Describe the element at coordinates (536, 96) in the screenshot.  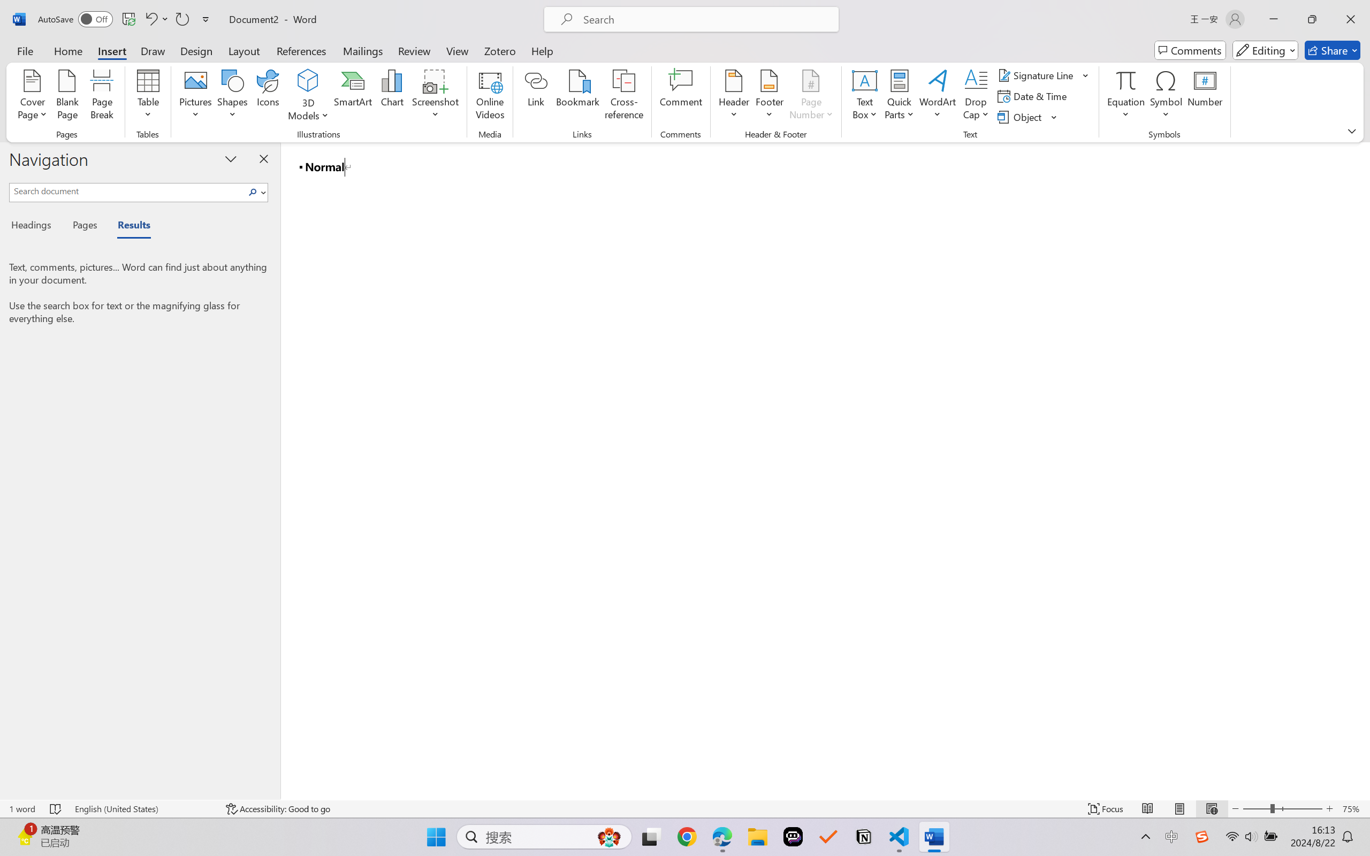
I see `Link` at that location.